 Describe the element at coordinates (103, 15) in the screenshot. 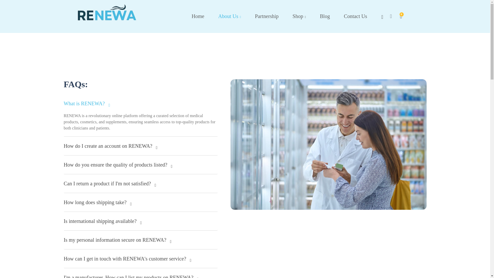

I see `renewa-logo-transformed` at that location.